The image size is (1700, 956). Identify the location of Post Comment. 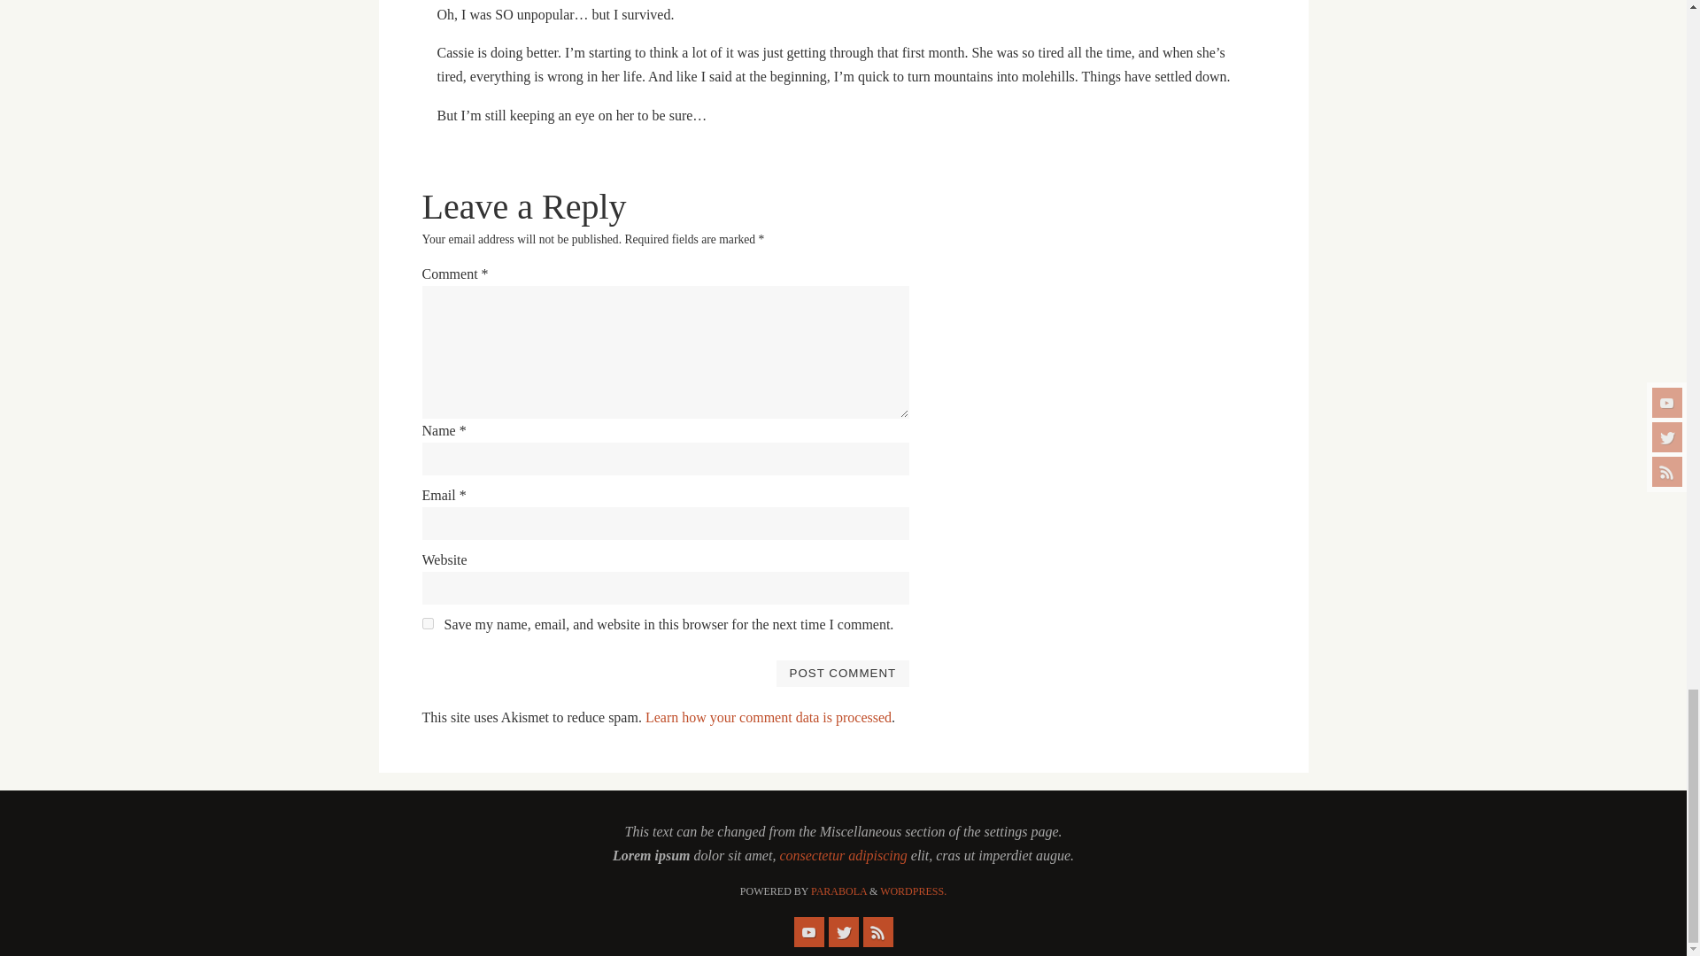
(842, 674).